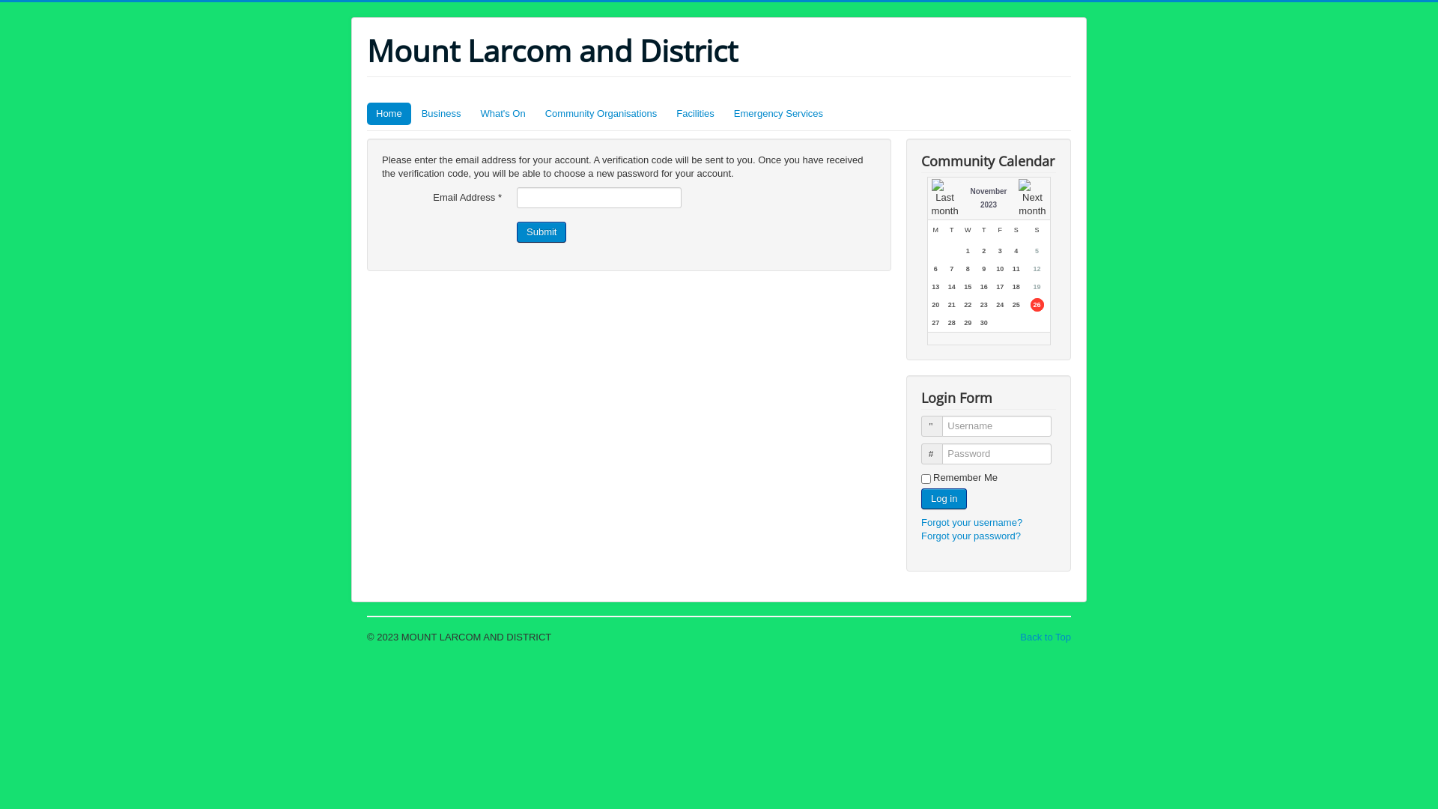 Image resolution: width=1438 pixels, height=809 pixels. I want to click on Facilities, so click(695, 114).